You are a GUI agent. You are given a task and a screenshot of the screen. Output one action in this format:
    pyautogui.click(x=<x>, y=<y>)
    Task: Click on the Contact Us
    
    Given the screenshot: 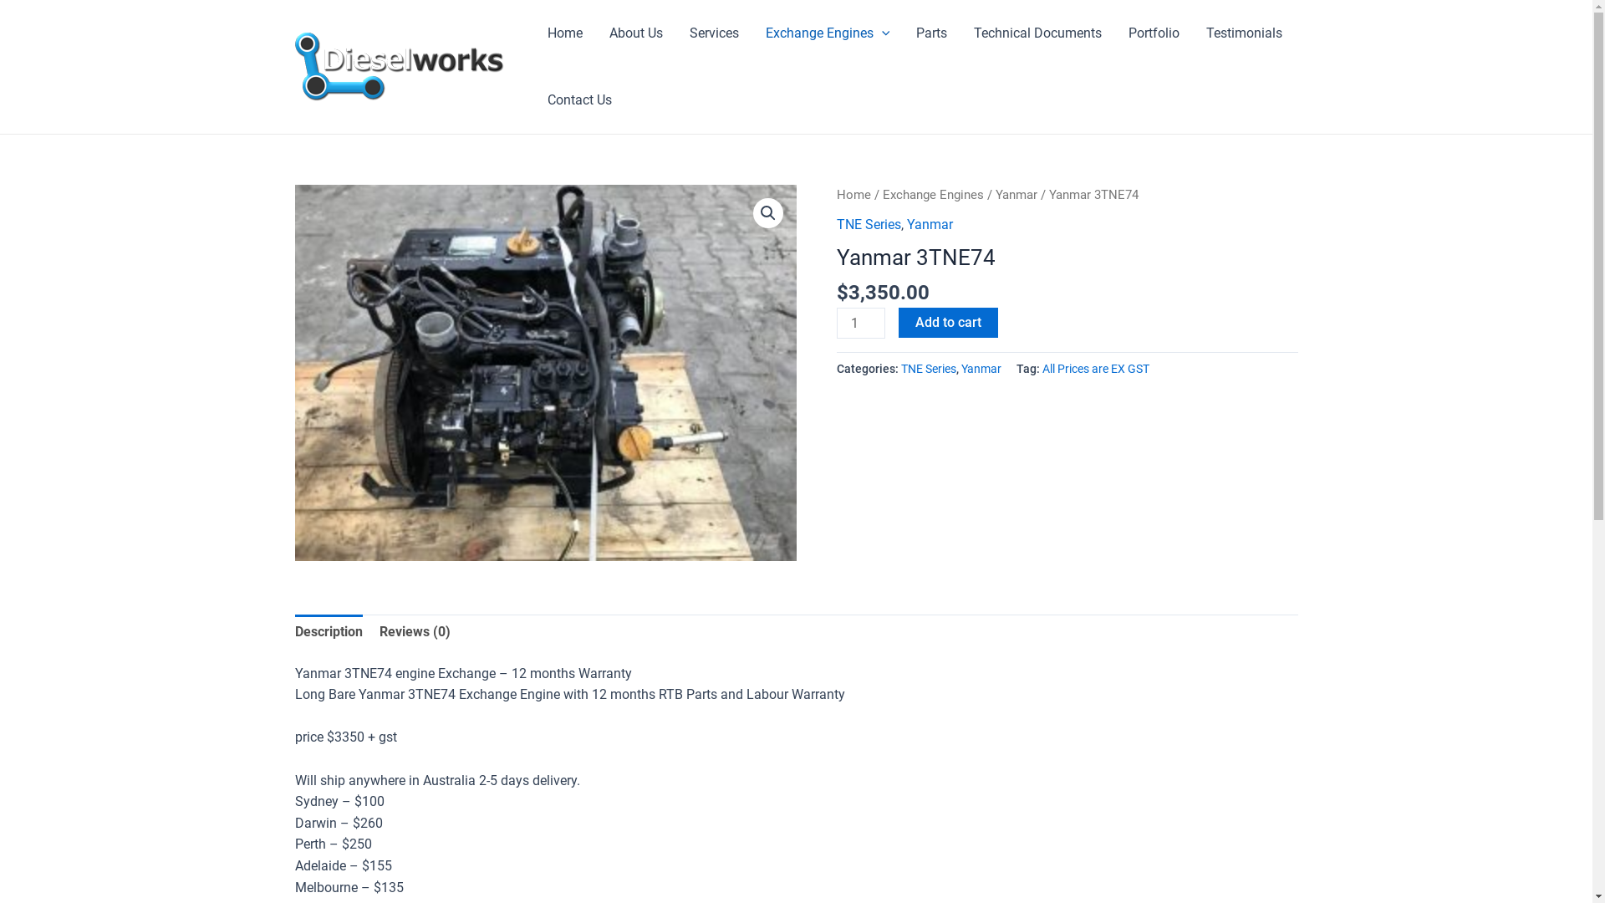 What is the action you would take?
    pyautogui.click(x=578, y=100)
    